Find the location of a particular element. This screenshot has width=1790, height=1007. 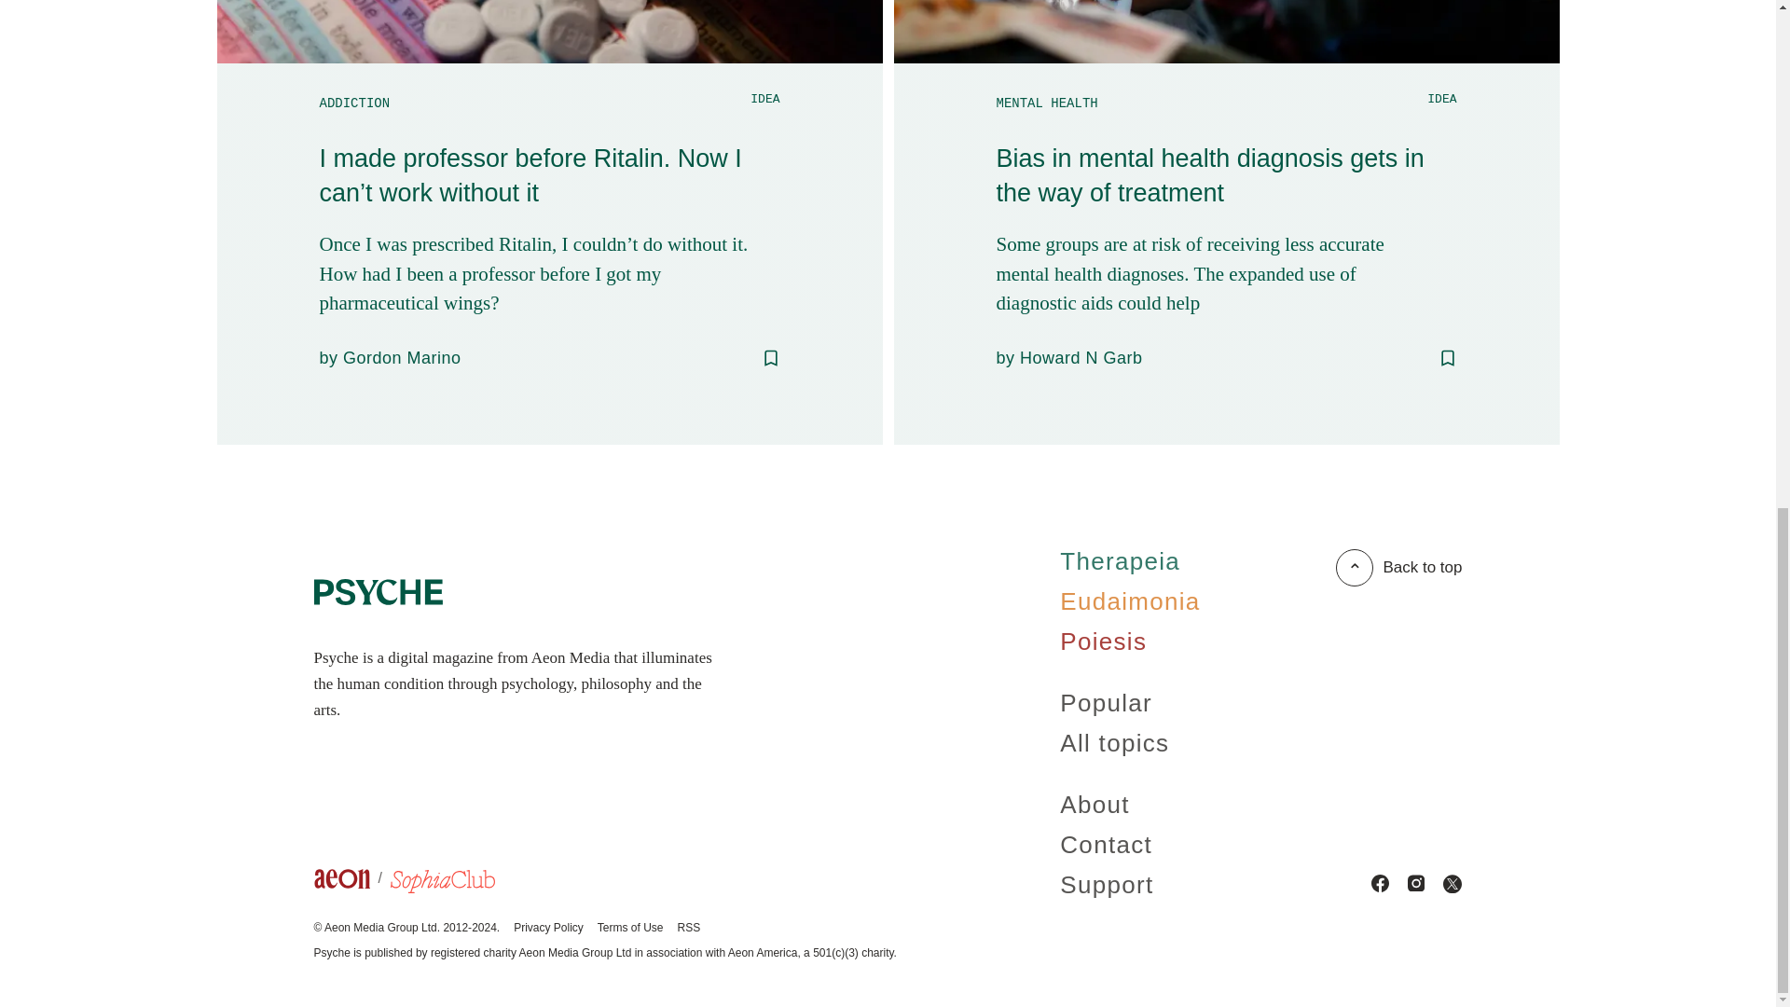

Aeon is located at coordinates (351, 883).